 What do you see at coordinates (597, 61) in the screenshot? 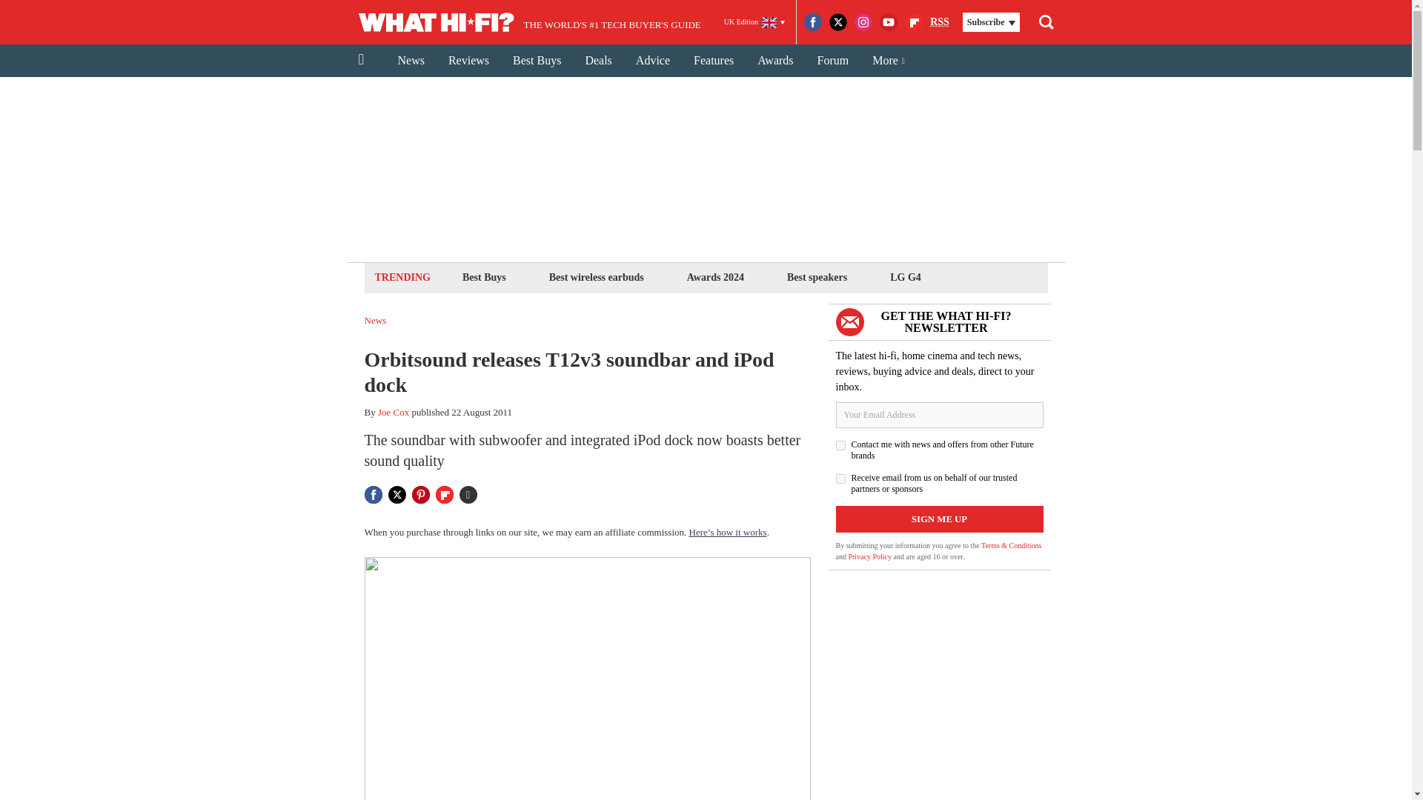
I see `Deals` at bounding box center [597, 61].